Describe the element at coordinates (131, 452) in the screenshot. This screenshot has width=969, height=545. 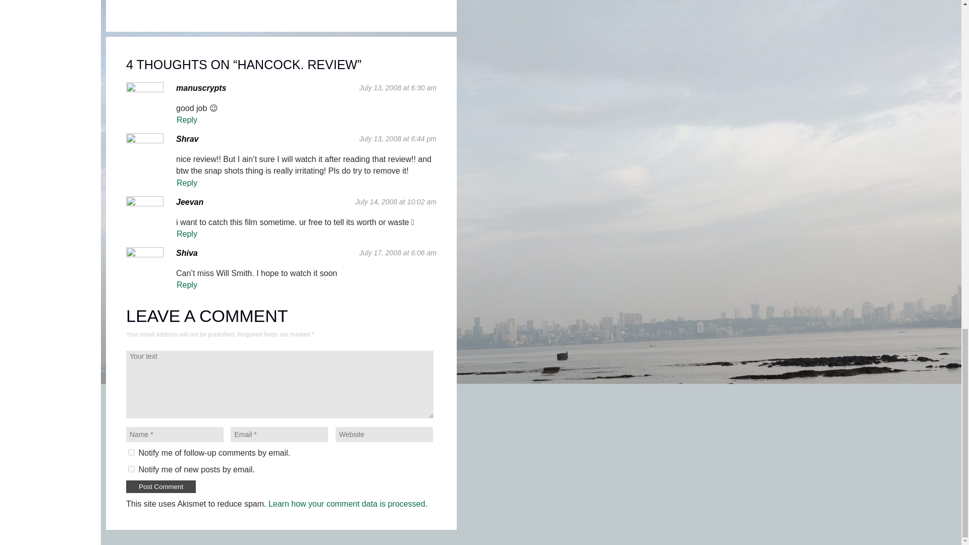
I see `subscribe` at that location.